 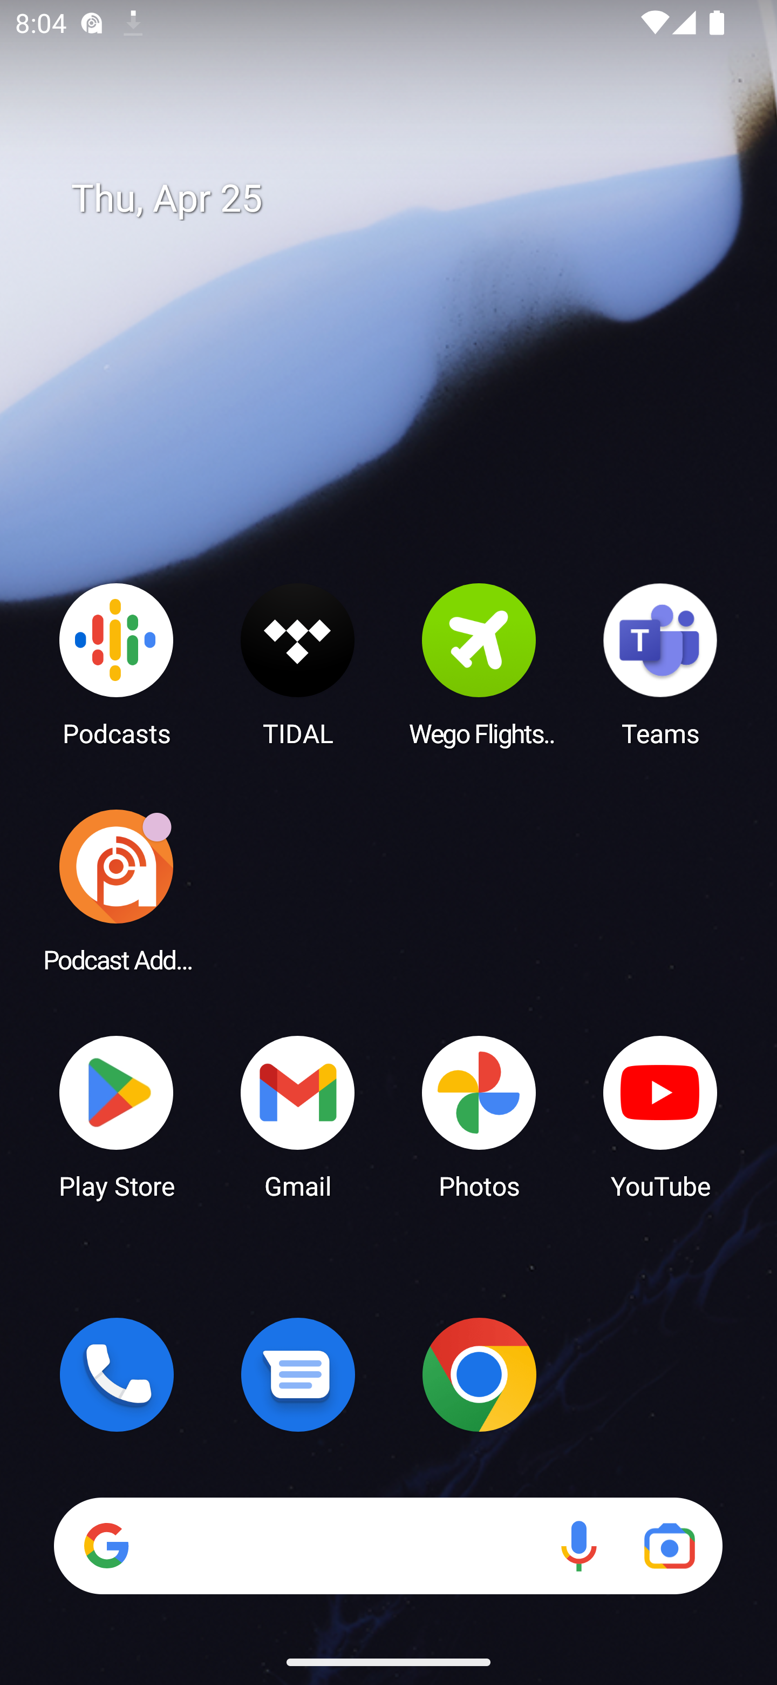 I want to click on TIDAL, so click(x=298, y=664).